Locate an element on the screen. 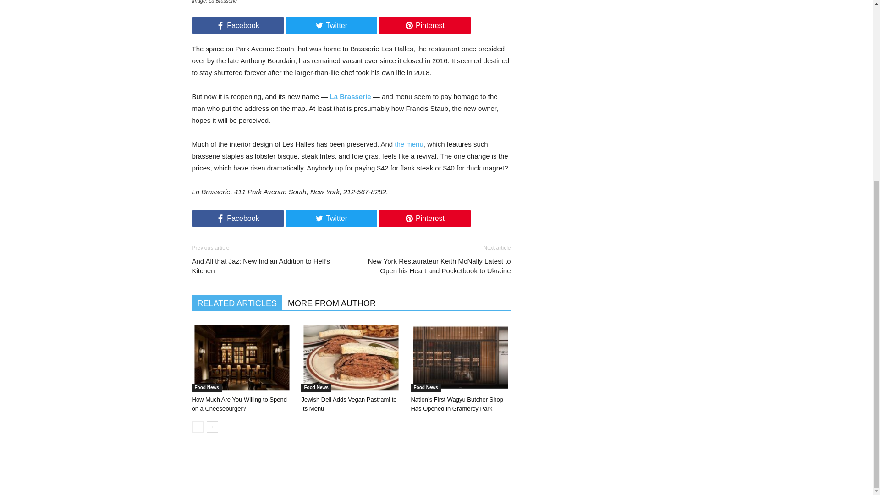  Facebook is located at coordinates (237, 218).